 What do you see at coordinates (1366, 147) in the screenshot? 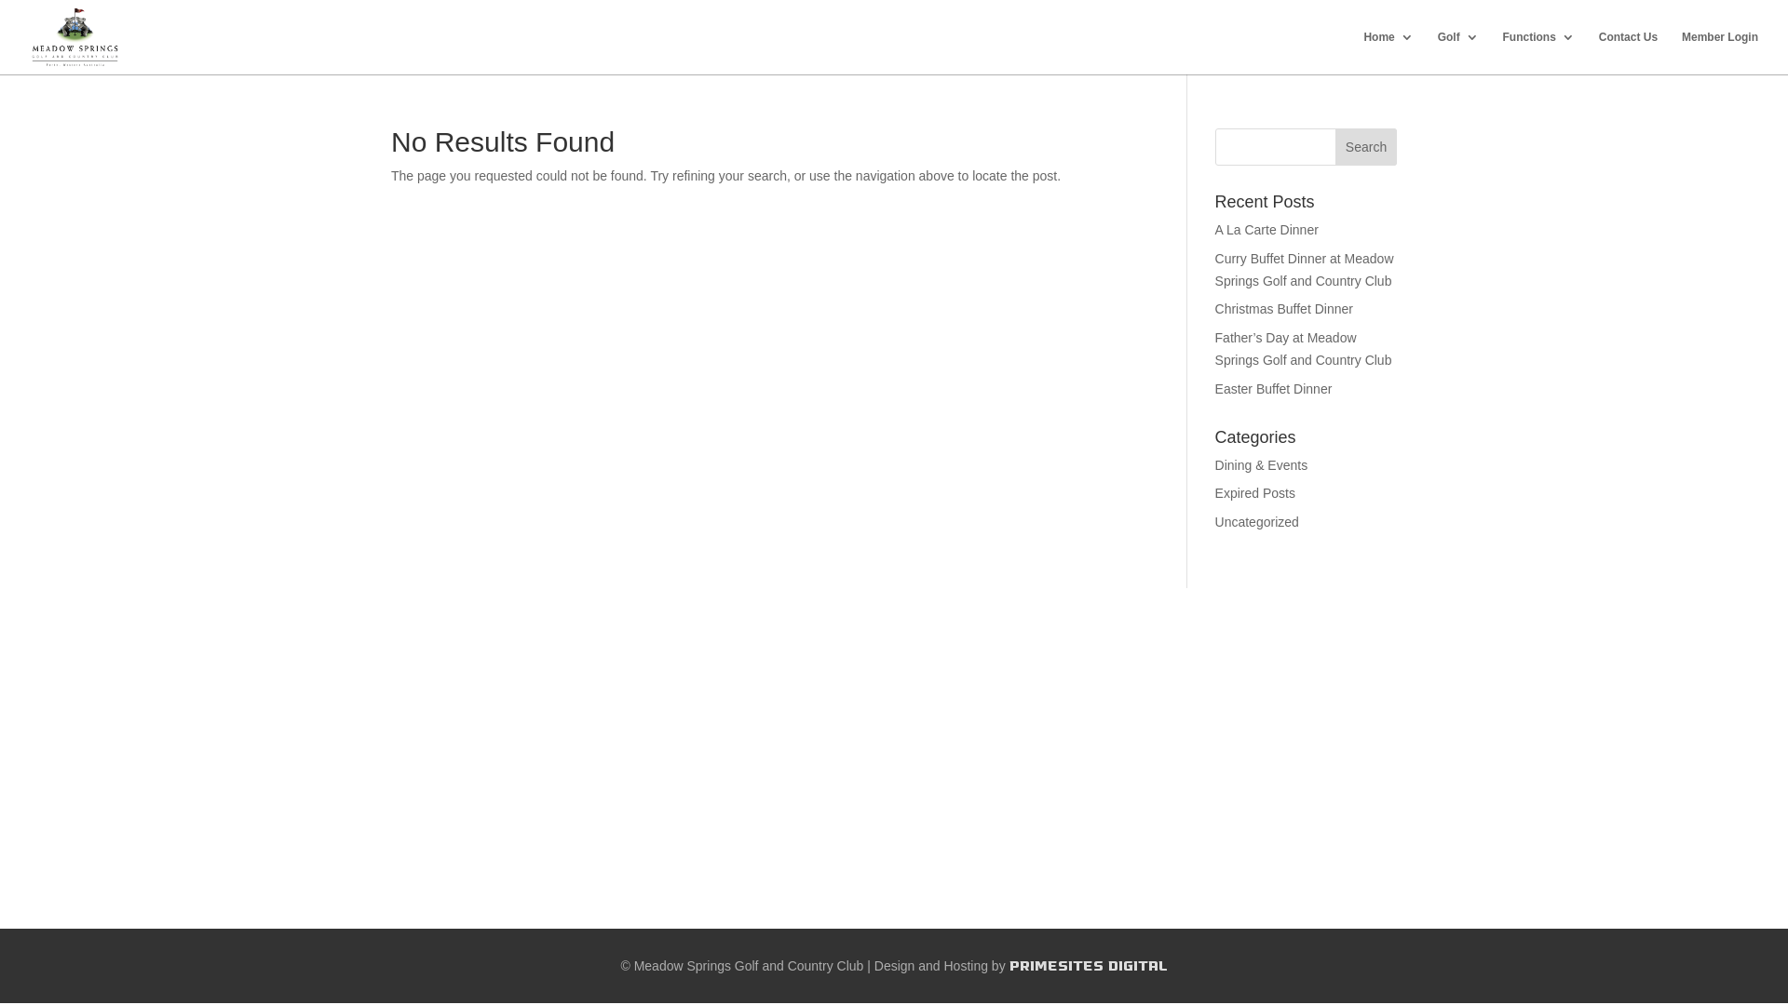
I see `Search` at bounding box center [1366, 147].